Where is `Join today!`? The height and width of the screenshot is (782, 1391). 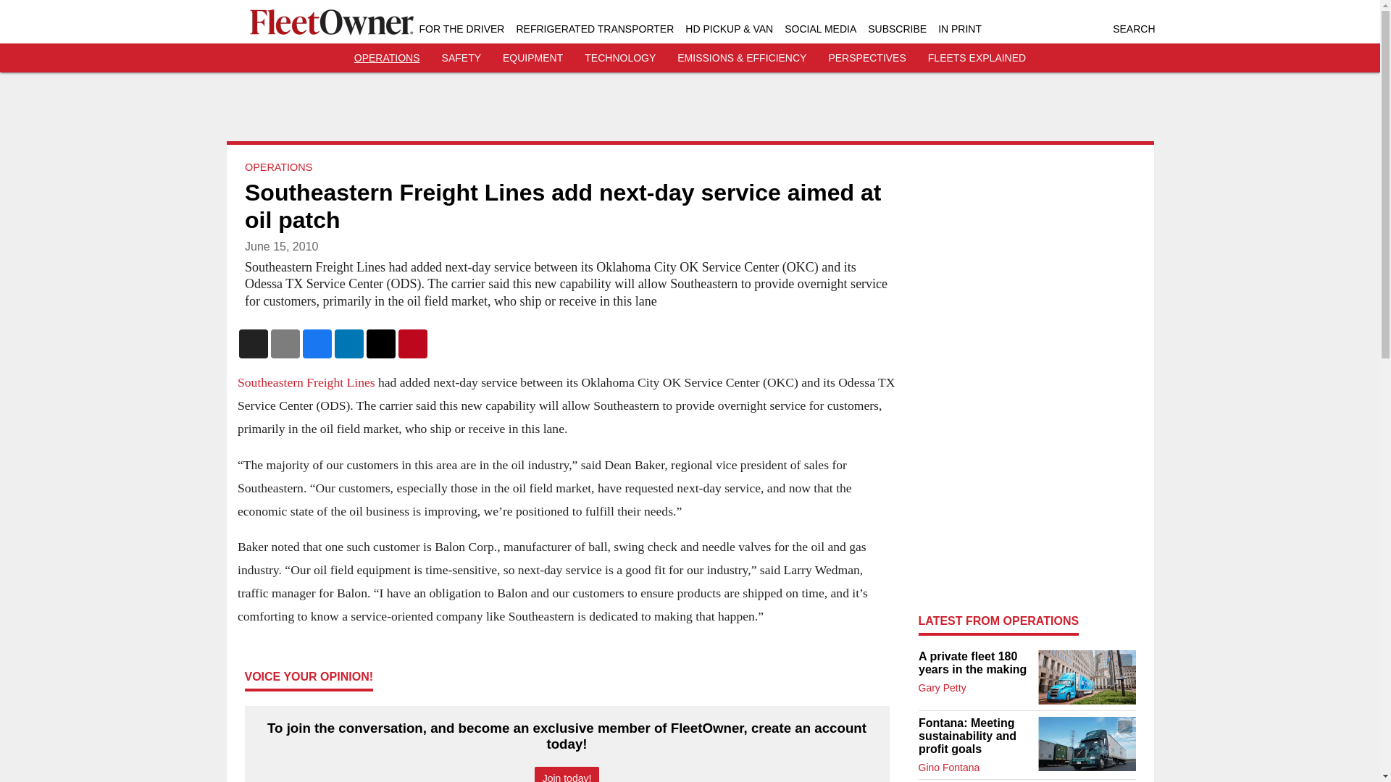 Join today! is located at coordinates (567, 775).